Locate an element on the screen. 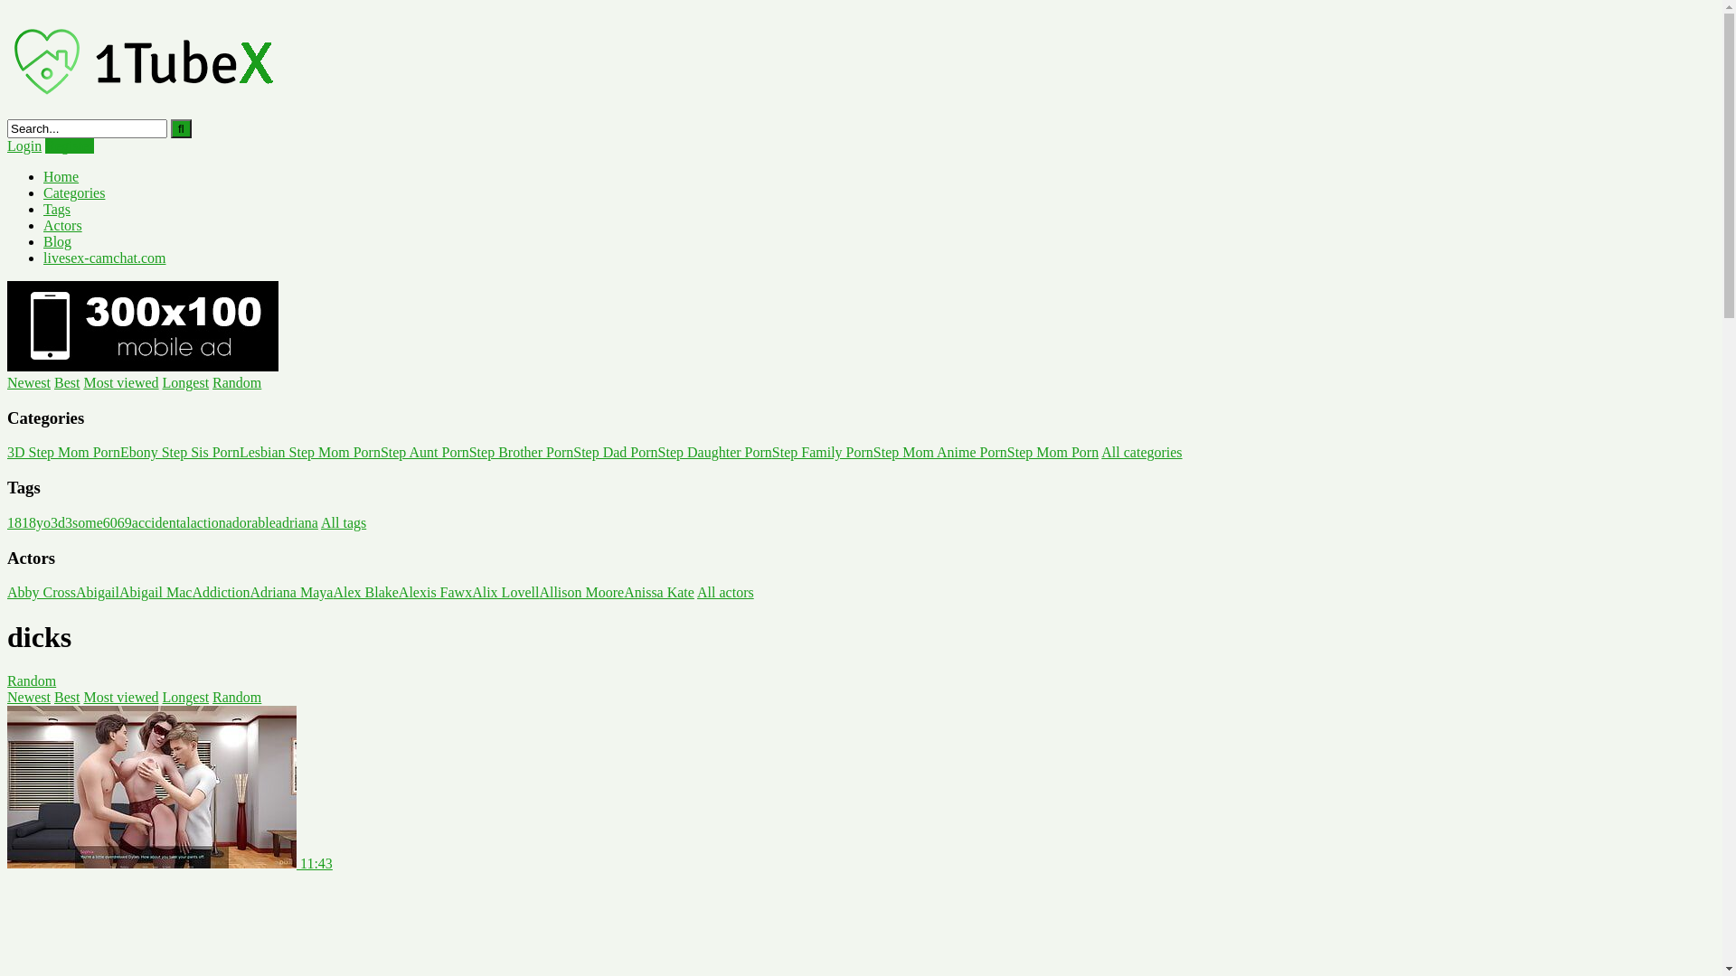  Blog is located at coordinates (58, 242).